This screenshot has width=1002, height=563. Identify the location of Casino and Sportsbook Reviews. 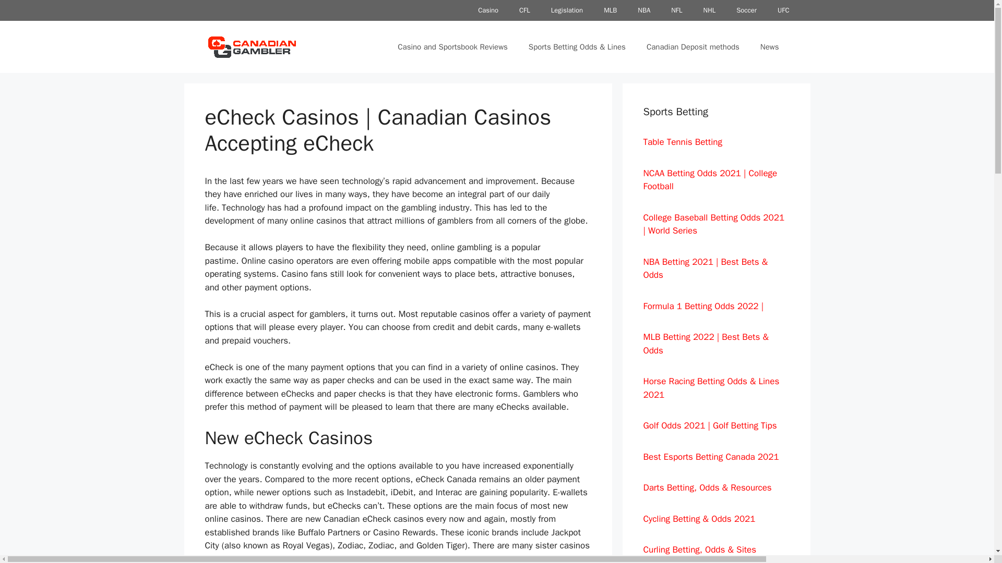
(452, 47).